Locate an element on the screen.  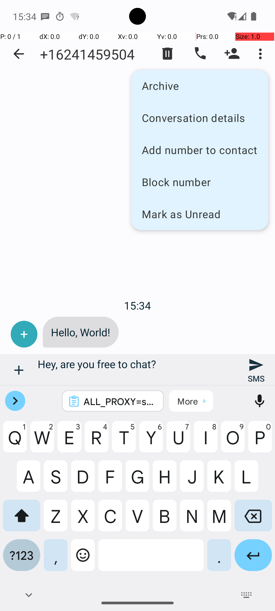
Block number is located at coordinates (200, 182).